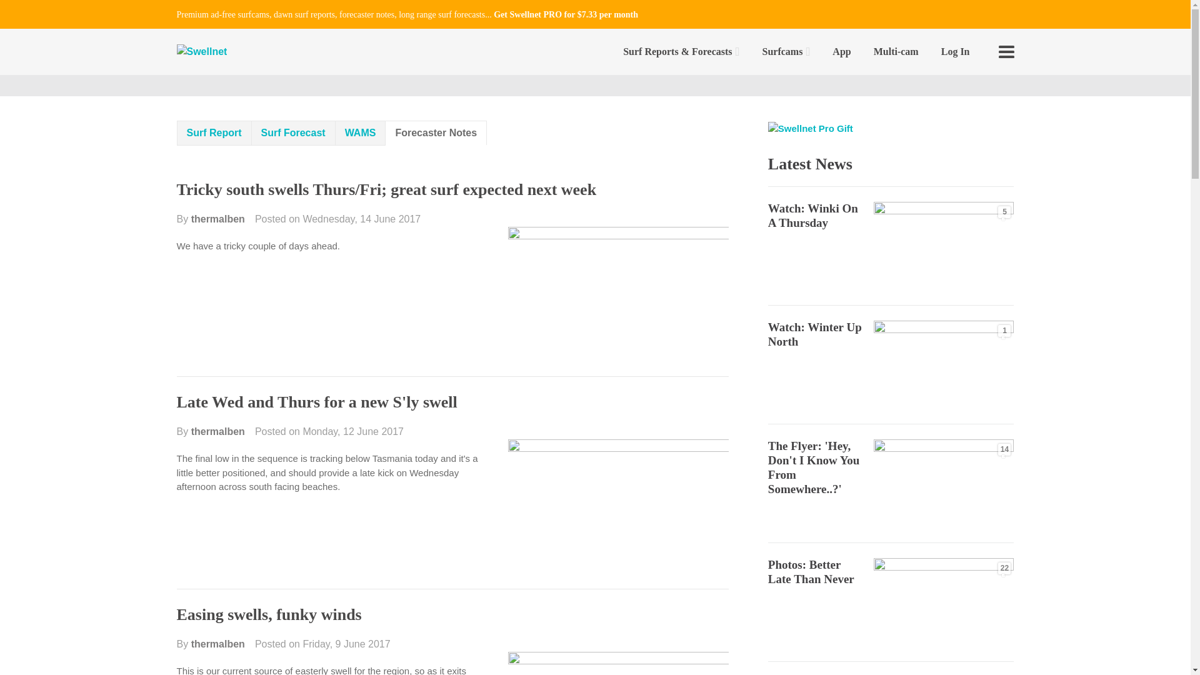  What do you see at coordinates (360, 133) in the screenshot?
I see `WAMS` at bounding box center [360, 133].